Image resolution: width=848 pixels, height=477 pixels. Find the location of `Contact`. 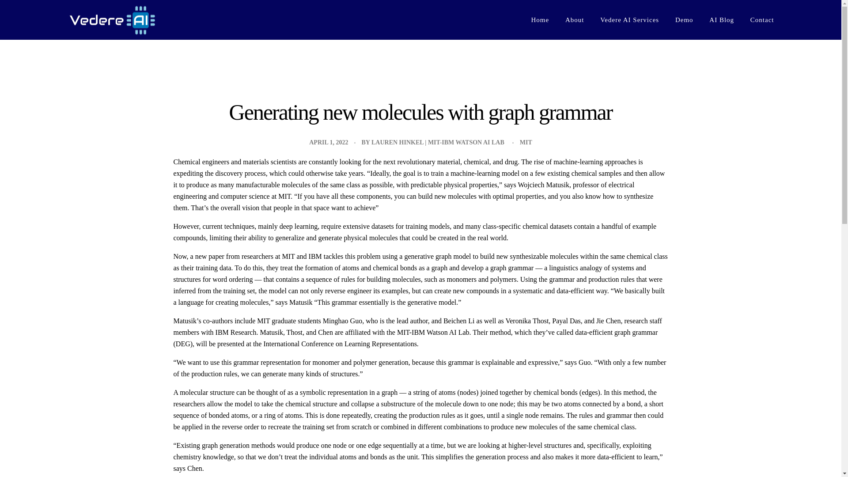

Contact is located at coordinates (758, 16).